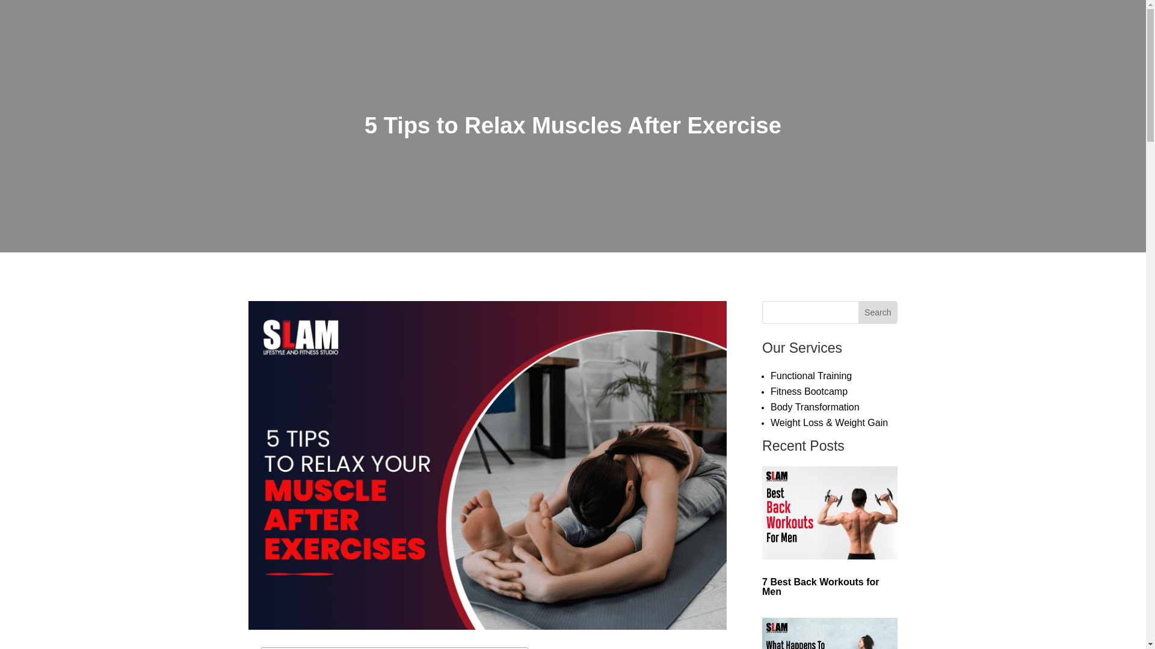 This screenshot has width=1155, height=649. Describe the element at coordinates (808, 391) in the screenshot. I see `Fitness Bootcamp` at that location.